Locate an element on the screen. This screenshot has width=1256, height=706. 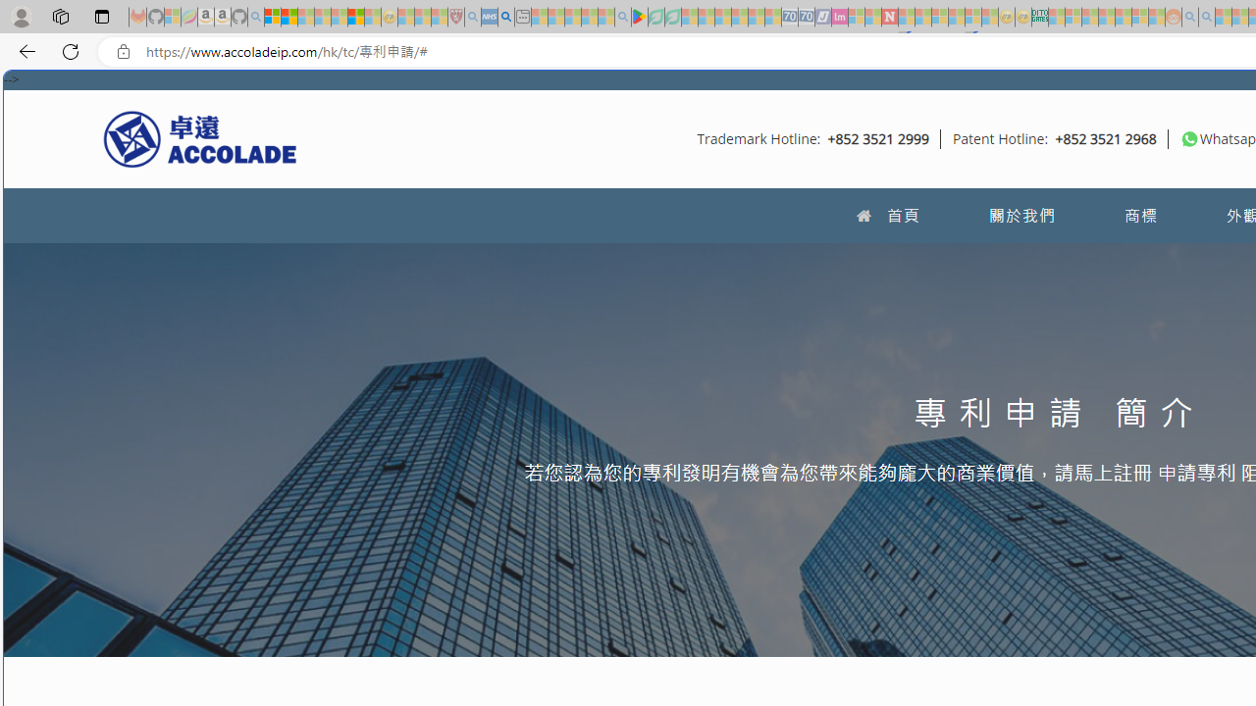
DITOGAMES AG Imprint is located at coordinates (1040, 18).